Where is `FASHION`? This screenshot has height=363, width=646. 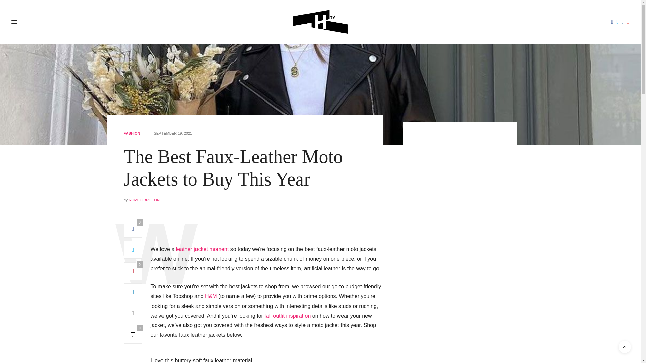
FASHION is located at coordinates (132, 133).